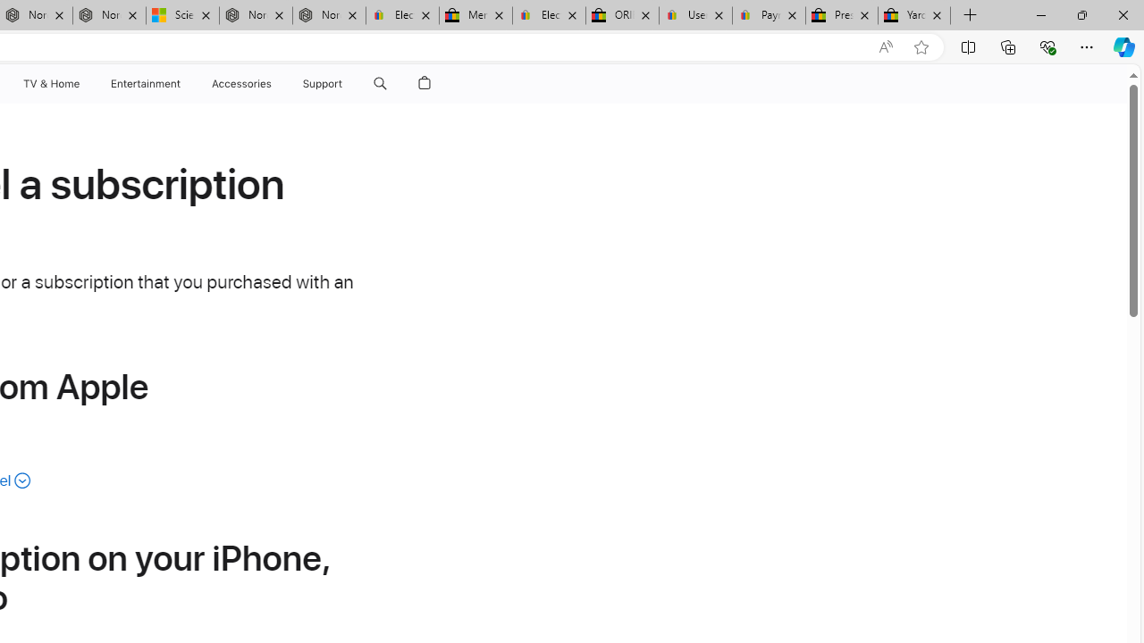 The height and width of the screenshot is (643, 1144). Describe the element at coordinates (50, 84) in the screenshot. I see `TV and Home` at that location.